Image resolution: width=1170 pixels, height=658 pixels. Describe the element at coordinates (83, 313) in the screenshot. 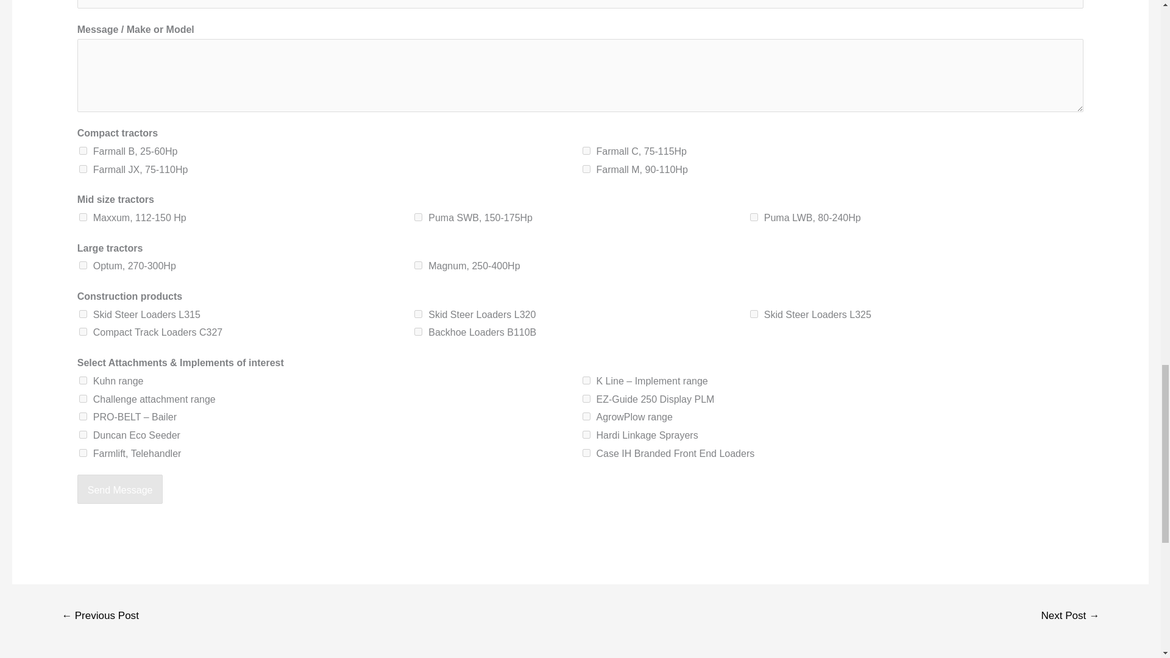

I see `Skid Steer Loaders L315` at that location.